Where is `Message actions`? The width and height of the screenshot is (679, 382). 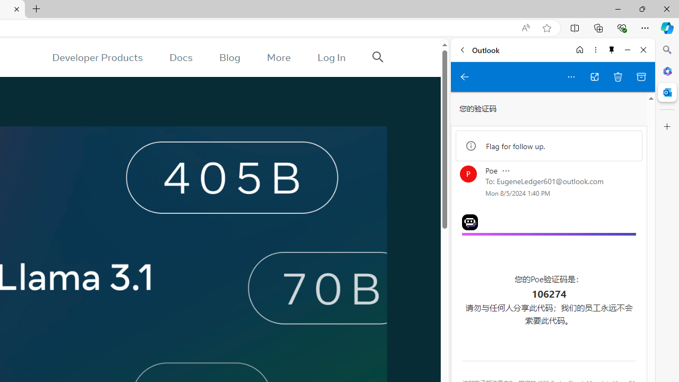 Message actions is located at coordinates (506, 170).